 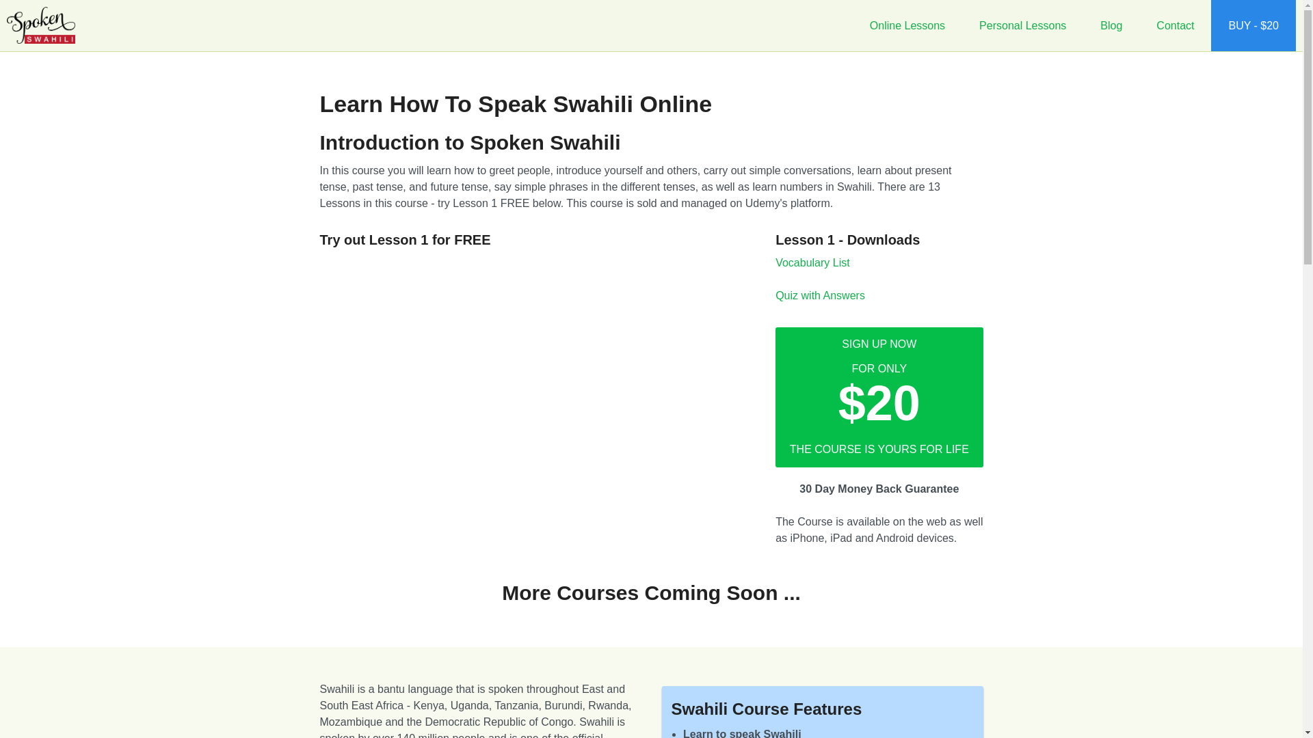 What do you see at coordinates (907, 25) in the screenshot?
I see `Online Lessons` at bounding box center [907, 25].